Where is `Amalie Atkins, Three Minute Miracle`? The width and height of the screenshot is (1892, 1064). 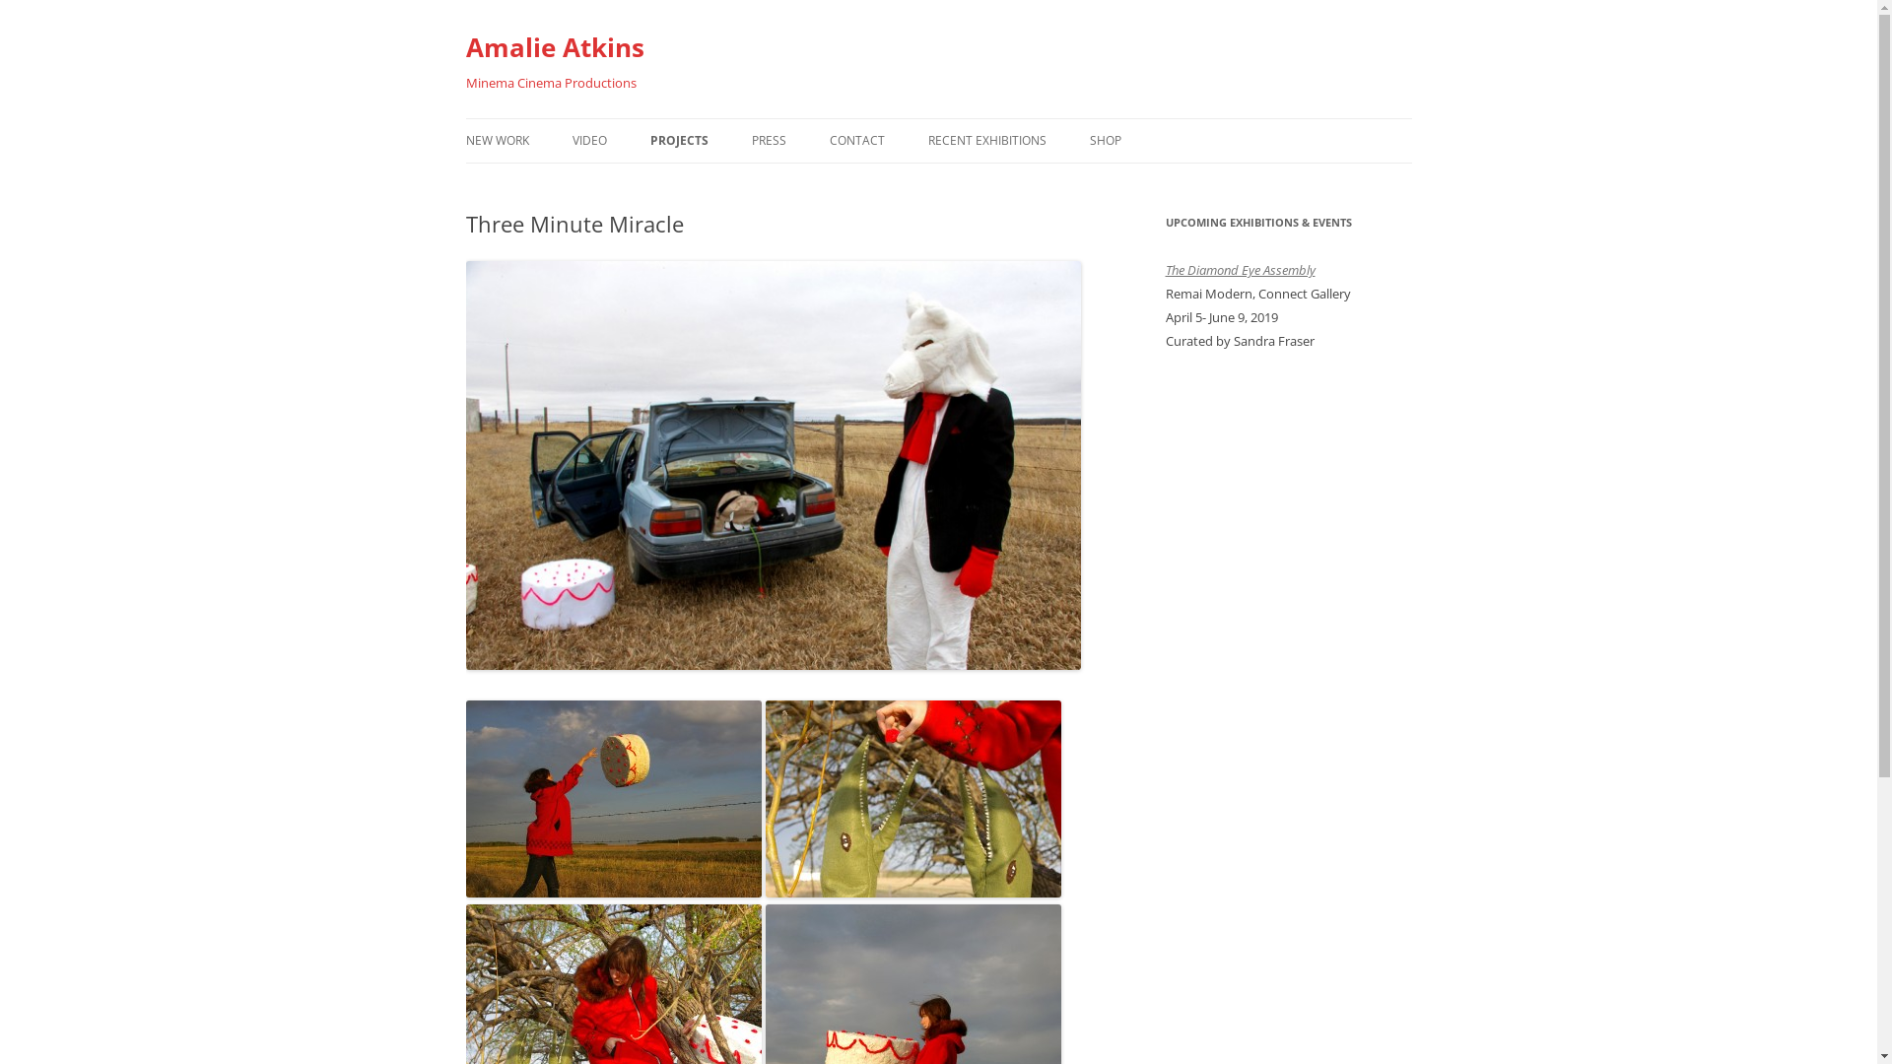 Amalie Atkins, Three Minute Miracle is located at coordinates (773, 465).